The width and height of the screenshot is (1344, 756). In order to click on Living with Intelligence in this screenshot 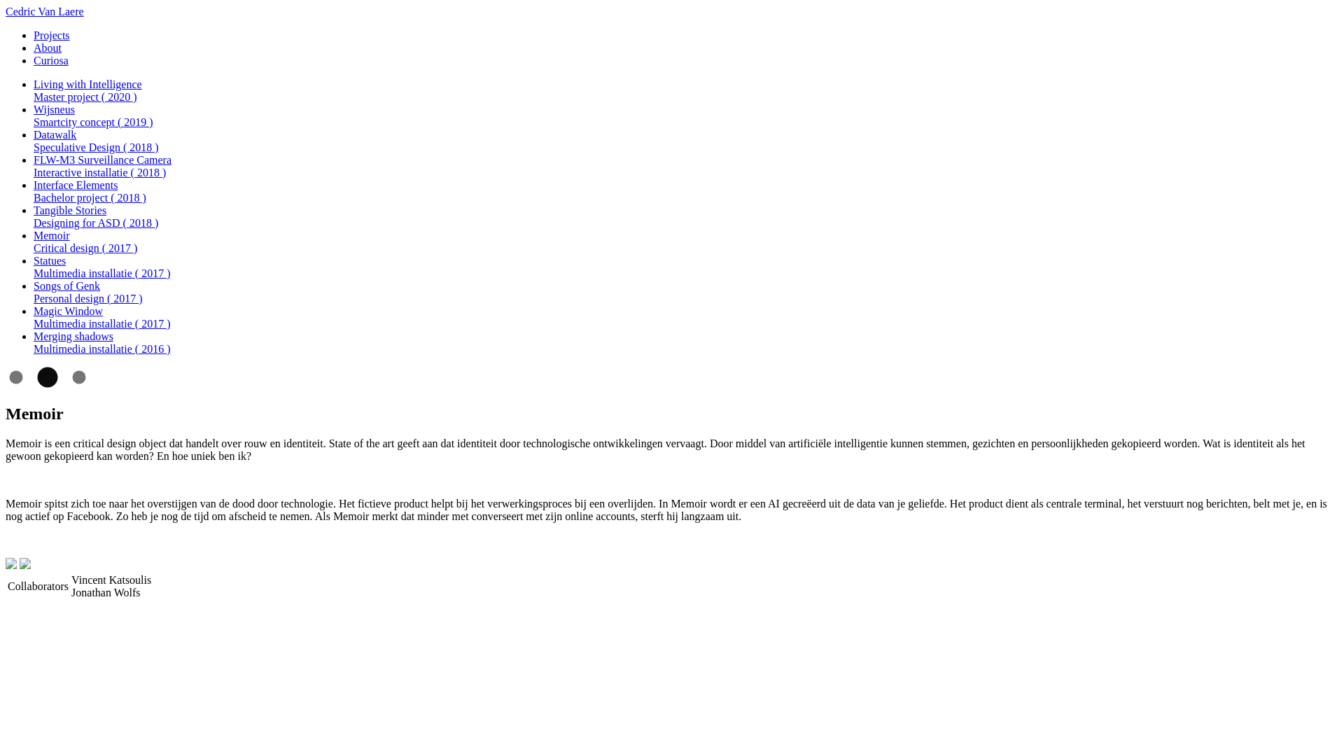, I will do `click(88, 84)`.